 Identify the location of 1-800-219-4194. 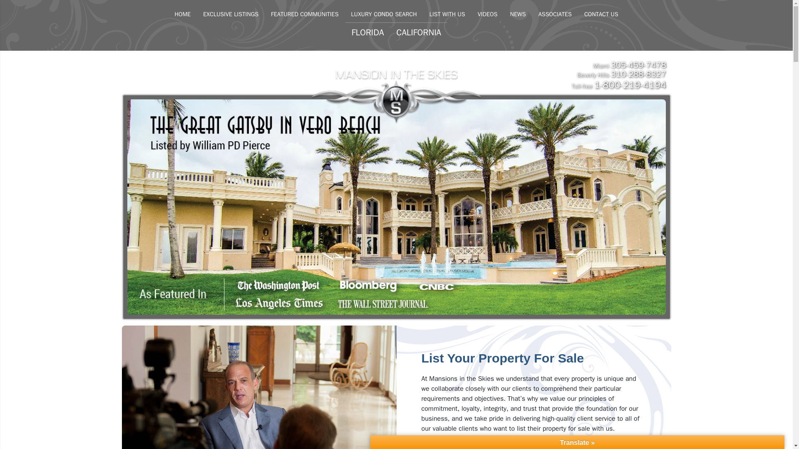
(630, 85).